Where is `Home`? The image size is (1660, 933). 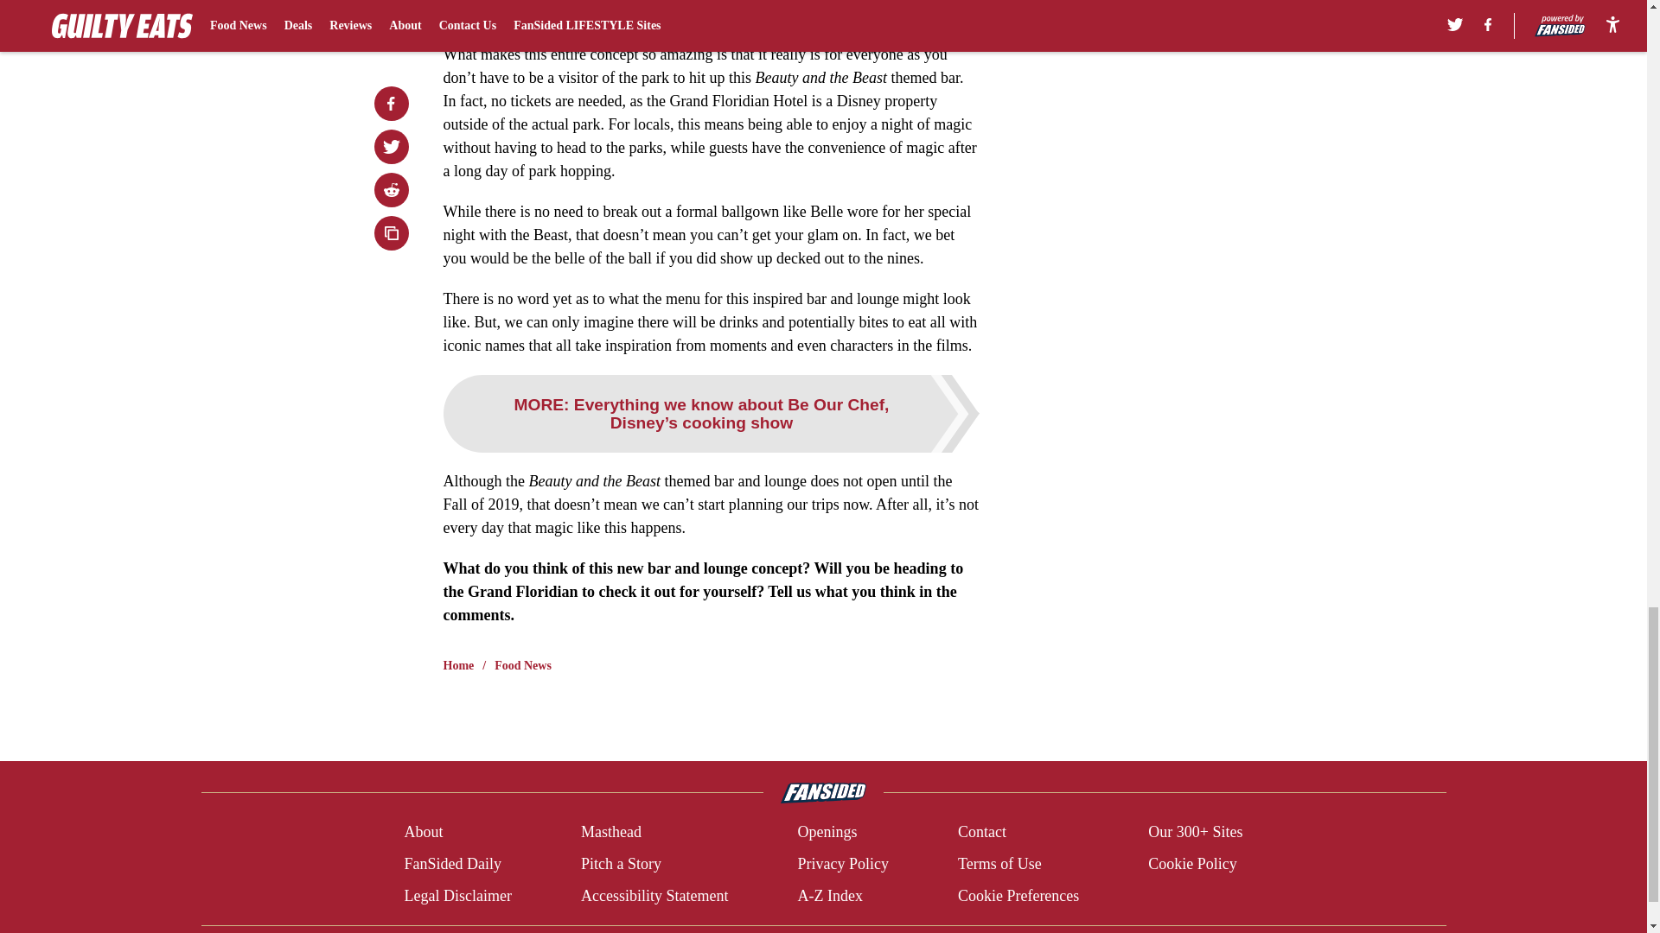
Home is located at coordinates (458, 665).